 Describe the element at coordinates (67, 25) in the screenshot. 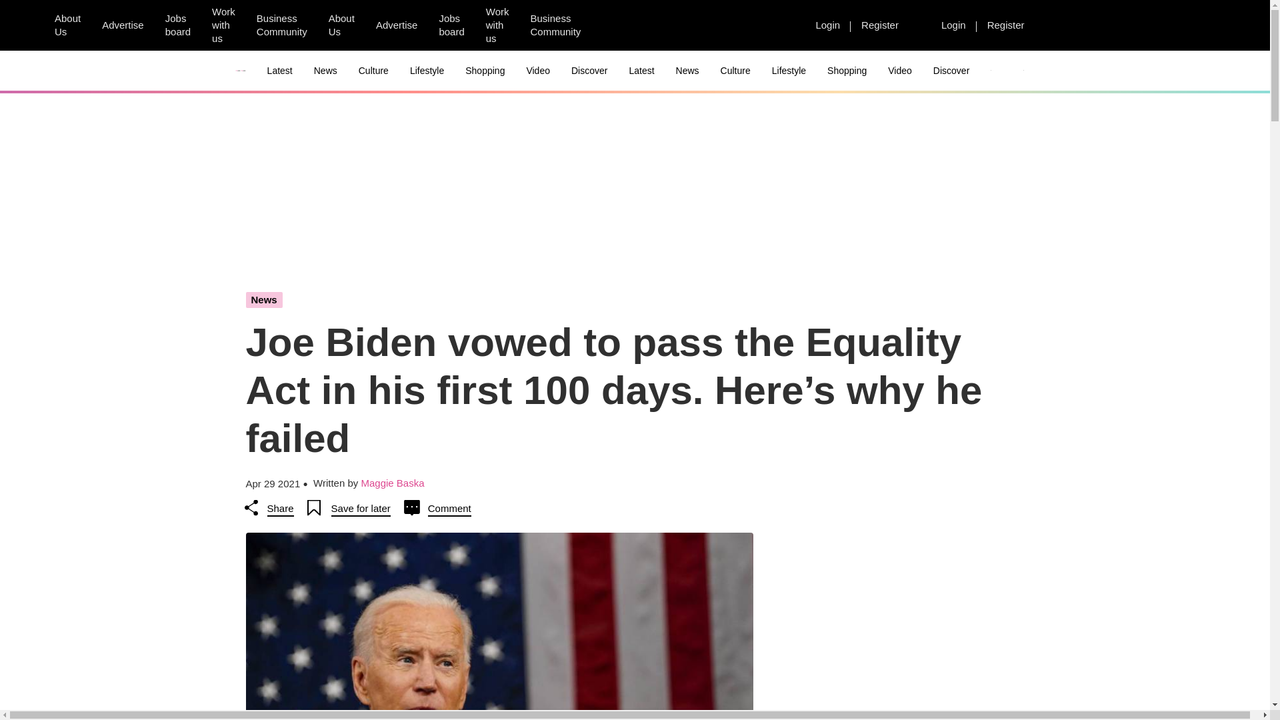

I see `About Us` at that location.